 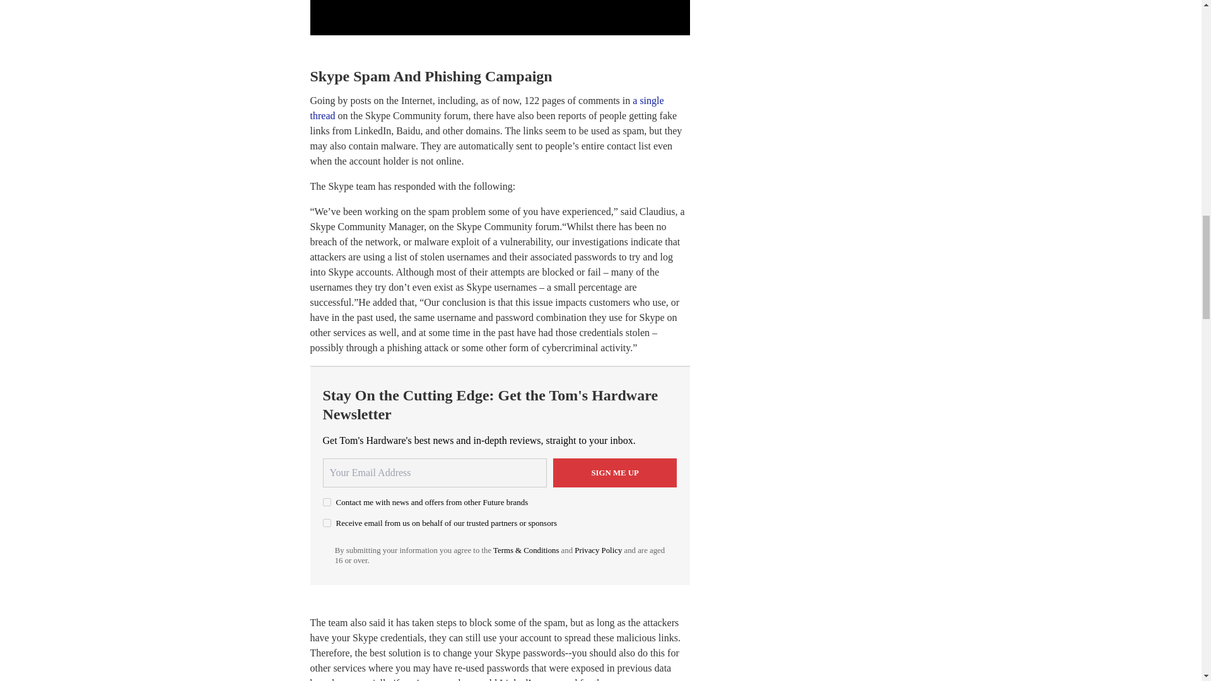 What do you see at coordinates (327, 502) in the screenshot?
I see `on` at bounding box center [327, 502].